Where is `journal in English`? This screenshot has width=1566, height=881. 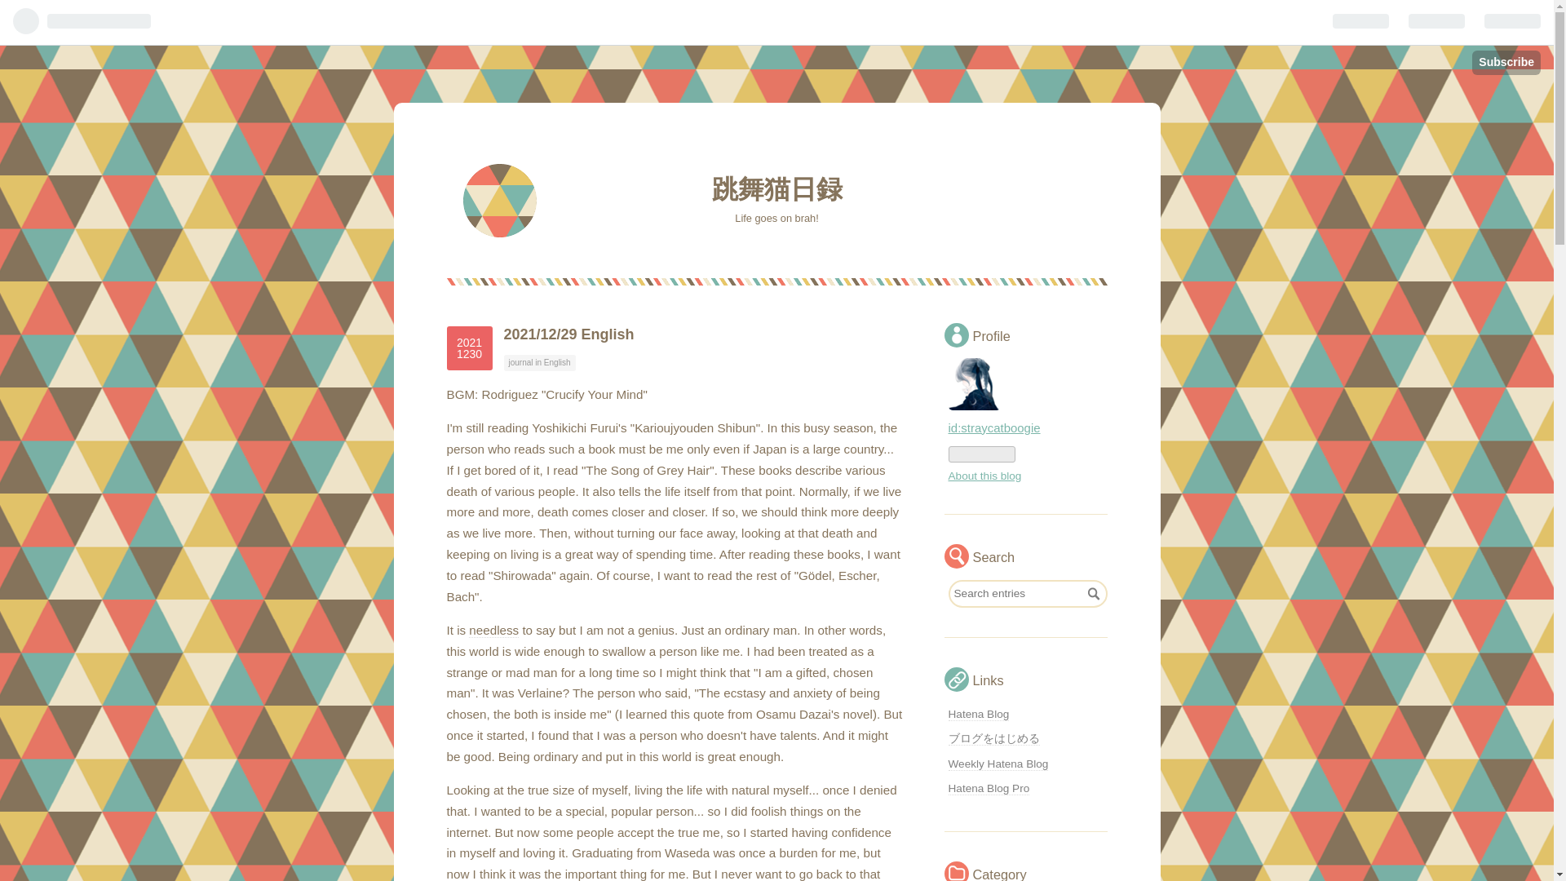 journal in English is located at coordinates (470, 348).